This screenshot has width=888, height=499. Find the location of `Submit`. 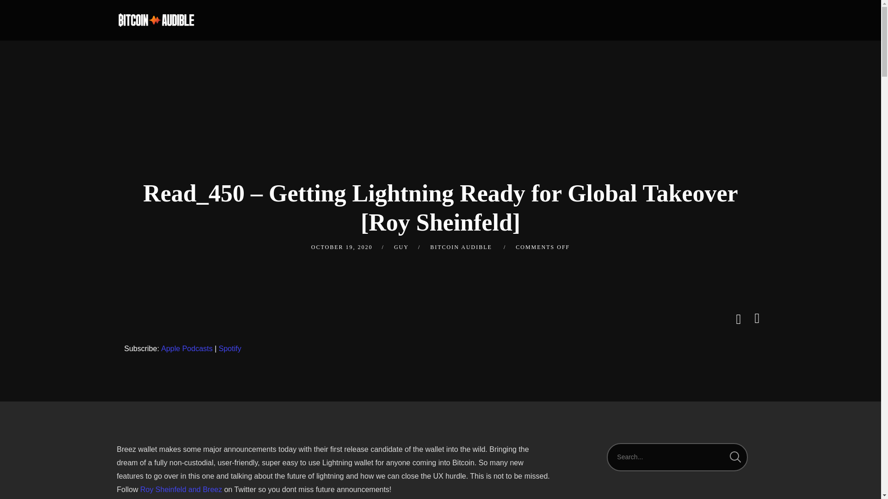

Submit is located at coordinates (20, 14).